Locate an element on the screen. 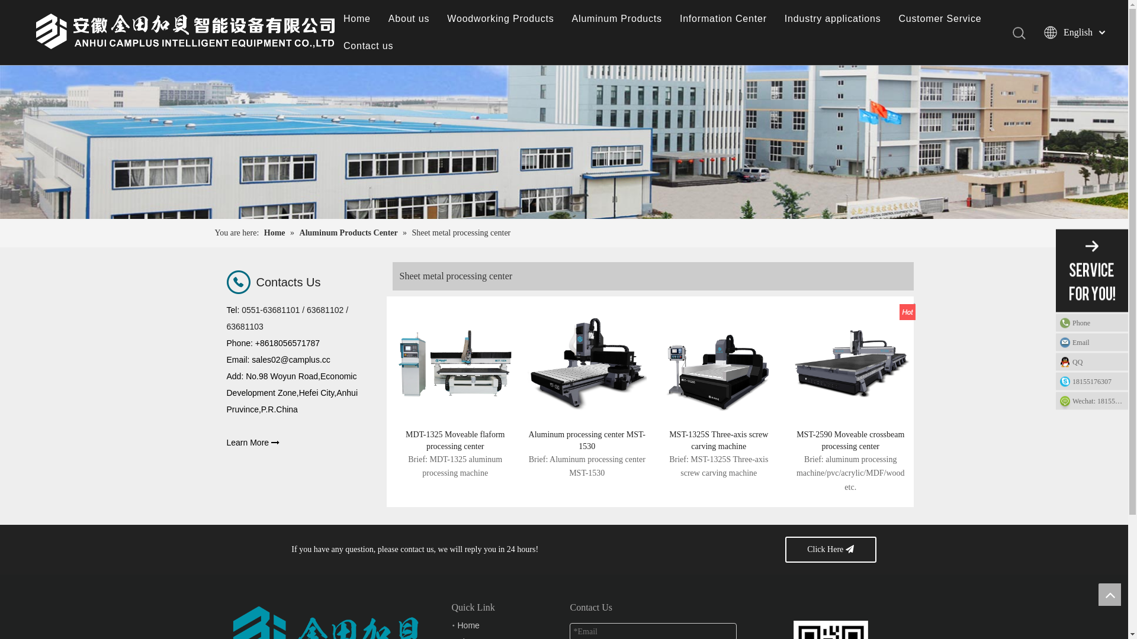  Home is located at coordinates (276, 233).